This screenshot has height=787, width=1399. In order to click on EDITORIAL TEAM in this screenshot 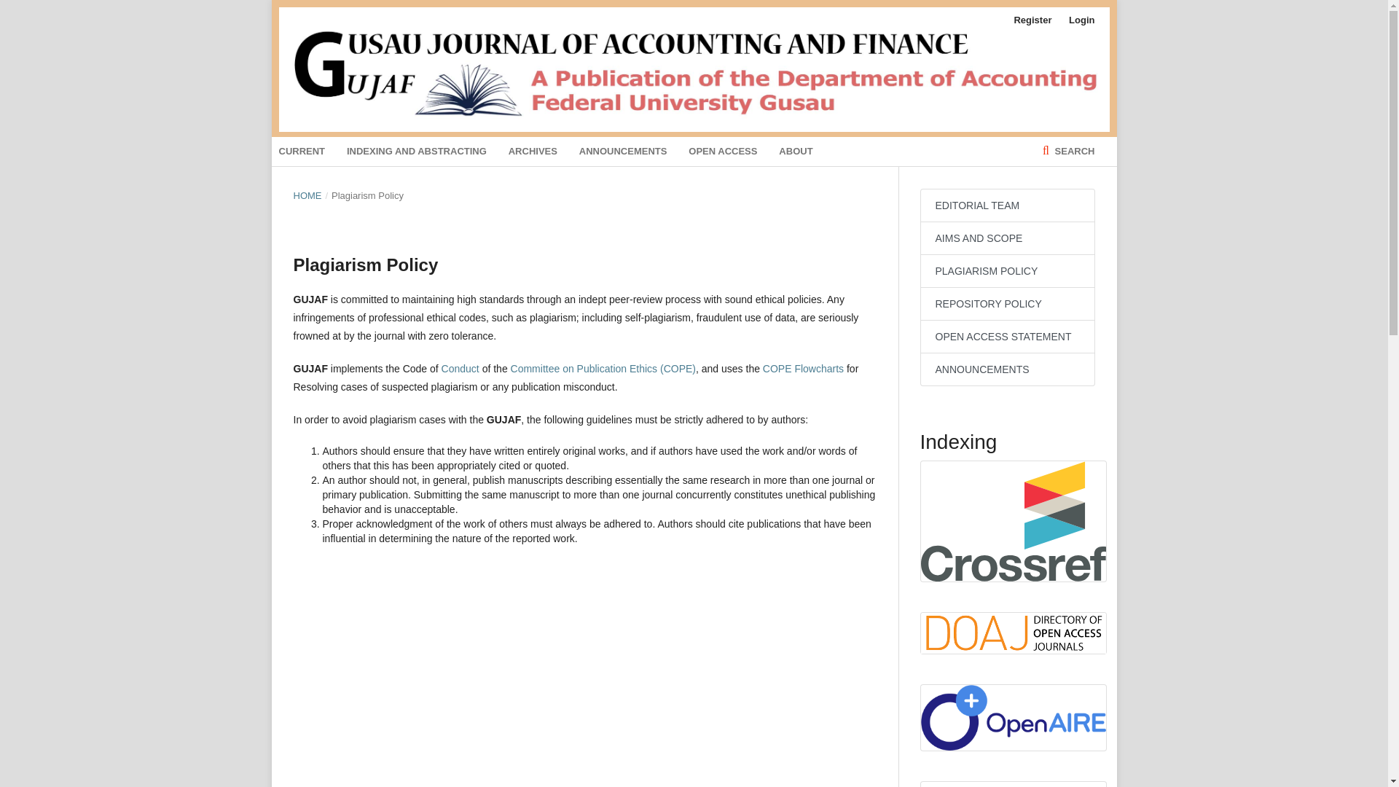, I will do `click(1006, 205)`.